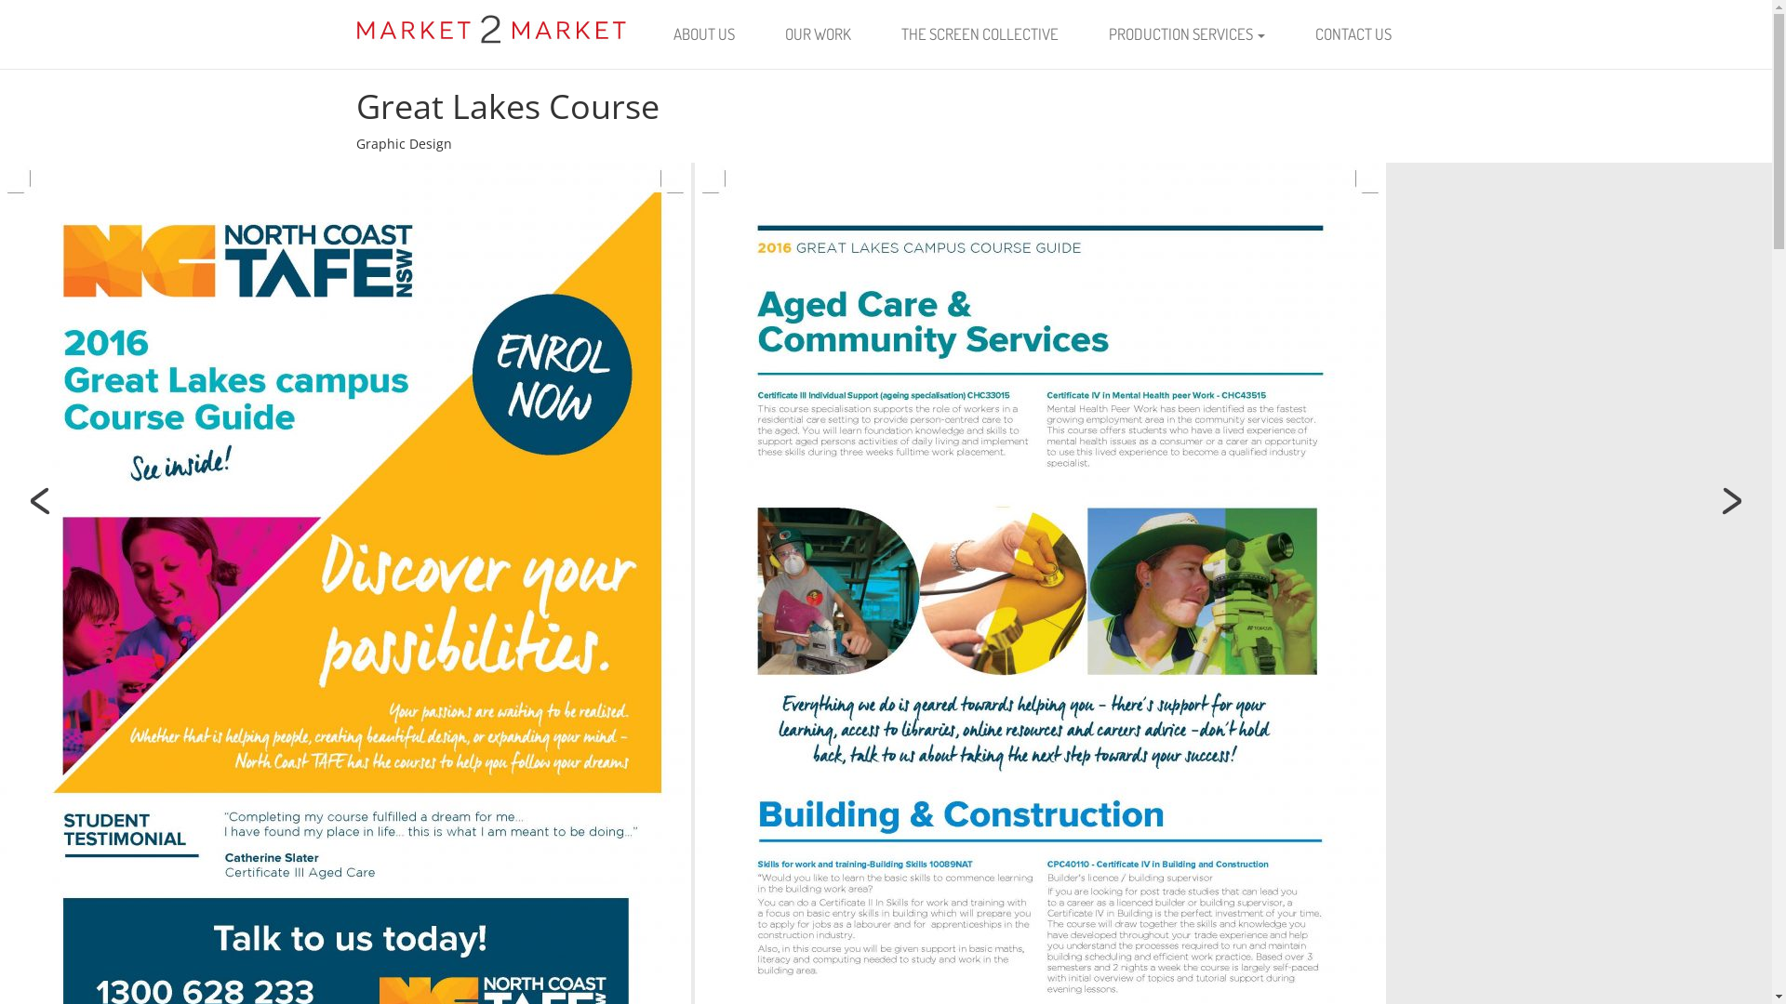 This screenshot has width=1786, height=1004. I want to click on PRODUCTION SERVICES, so click(1186, 34).